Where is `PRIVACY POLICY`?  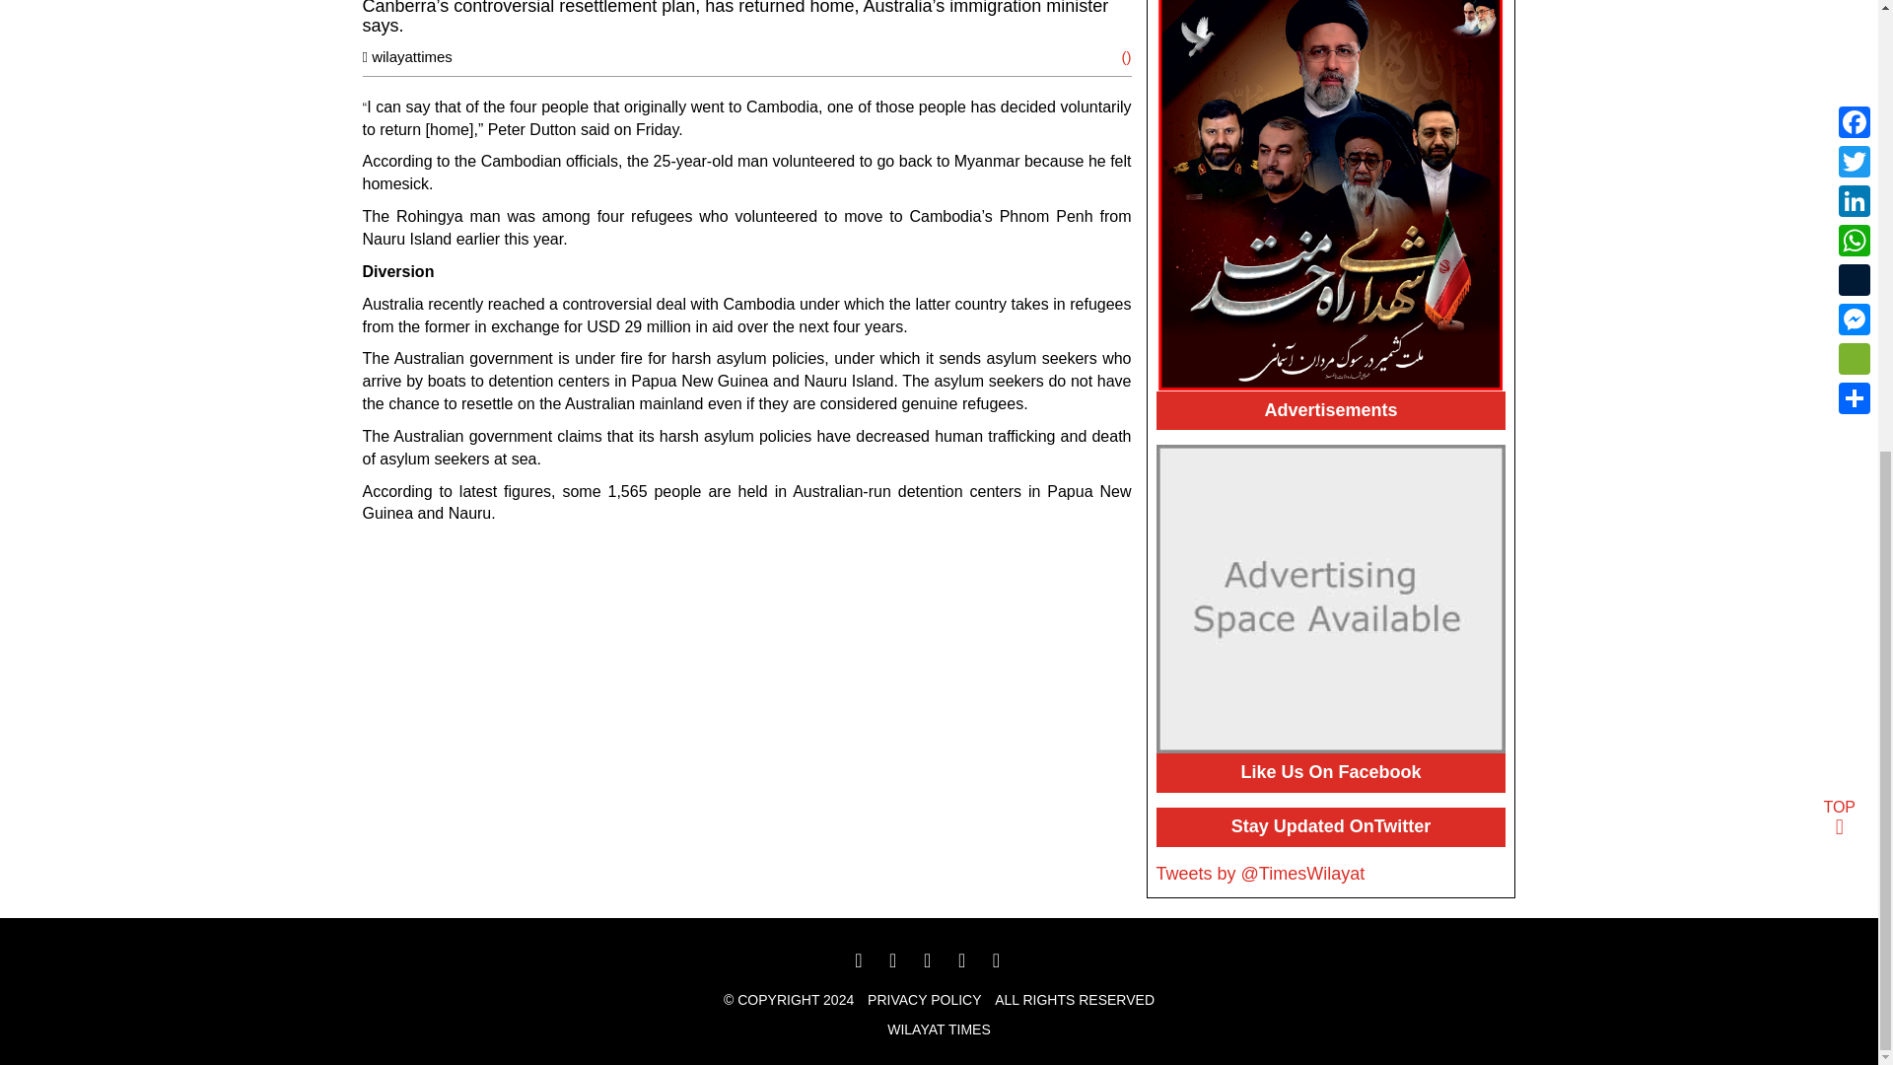 PRIVACY POLICY is located at coordinates (923, 999).